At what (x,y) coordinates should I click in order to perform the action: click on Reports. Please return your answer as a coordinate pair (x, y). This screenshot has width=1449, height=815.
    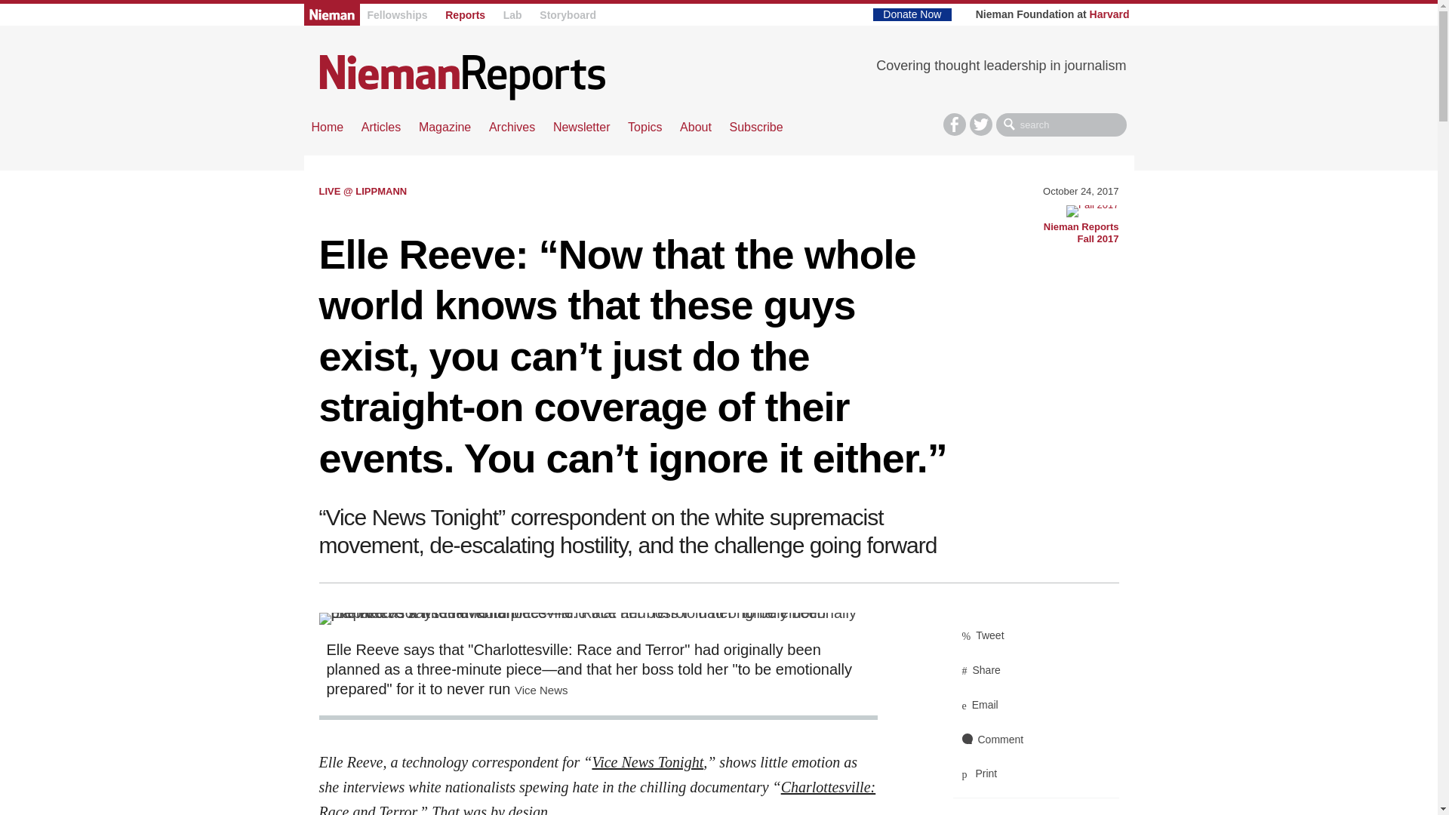
    Looking at the image, I should click on (1035, 740).